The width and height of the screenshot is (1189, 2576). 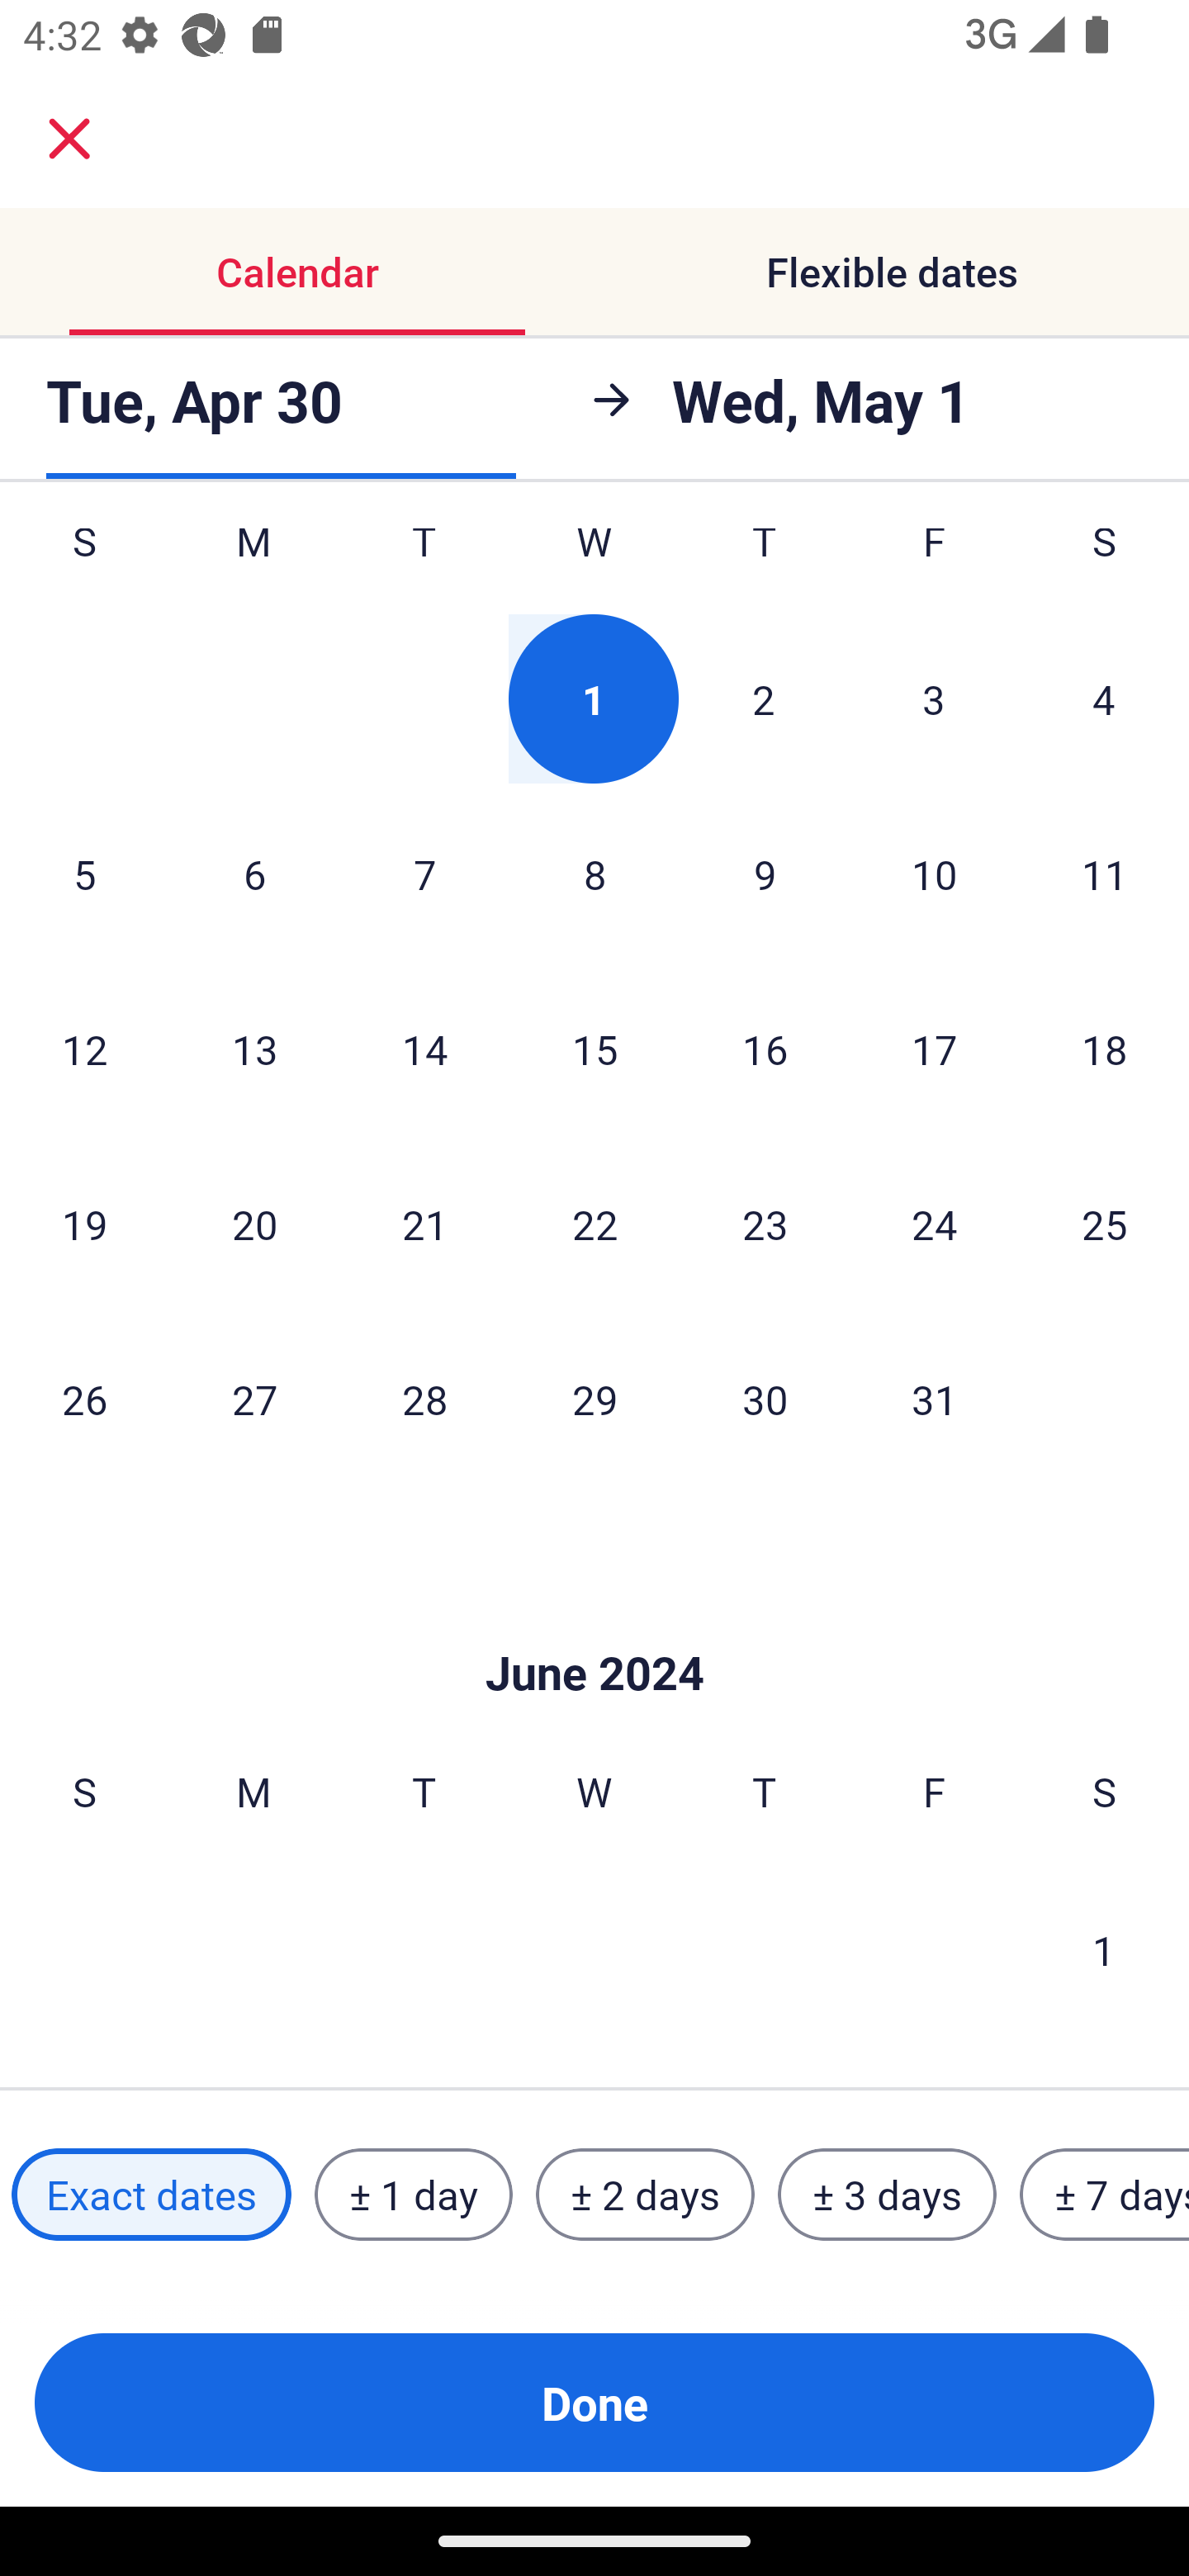 I want to click on 12 Sunday, May 12, 2024, so click(x=84, y=1048).